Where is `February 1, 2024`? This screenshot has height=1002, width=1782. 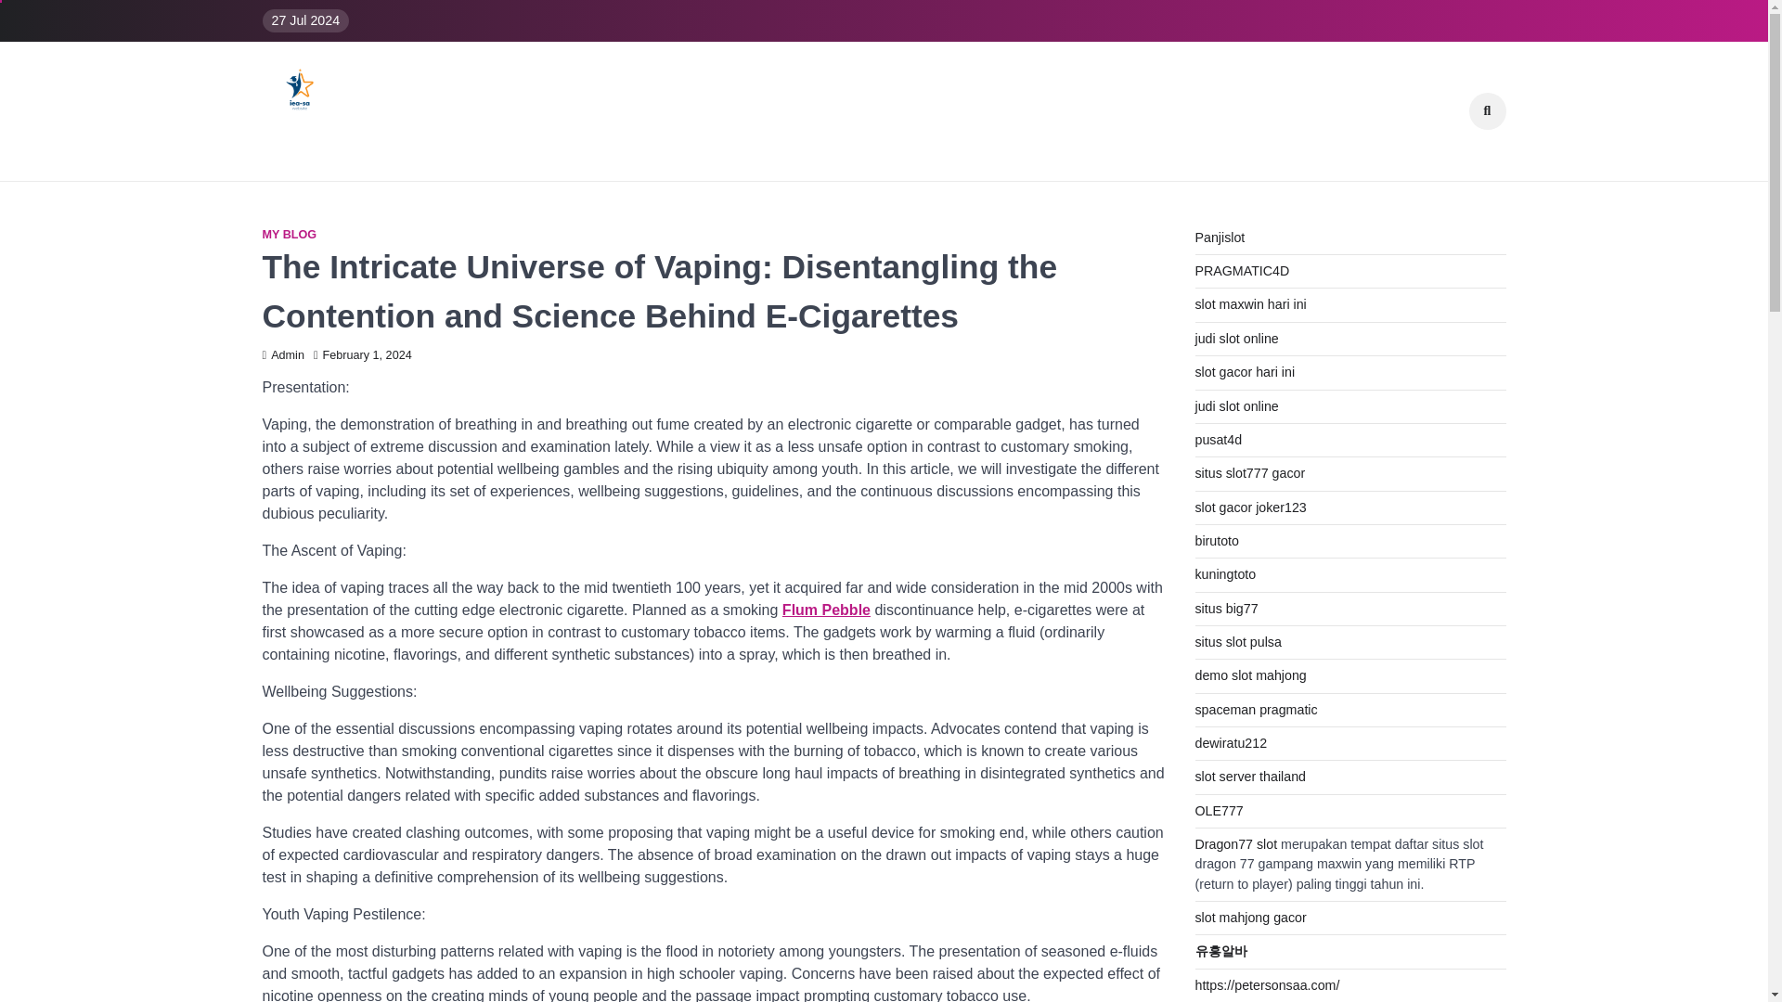
February 1, 2024 is located at coordinates (362, 354).